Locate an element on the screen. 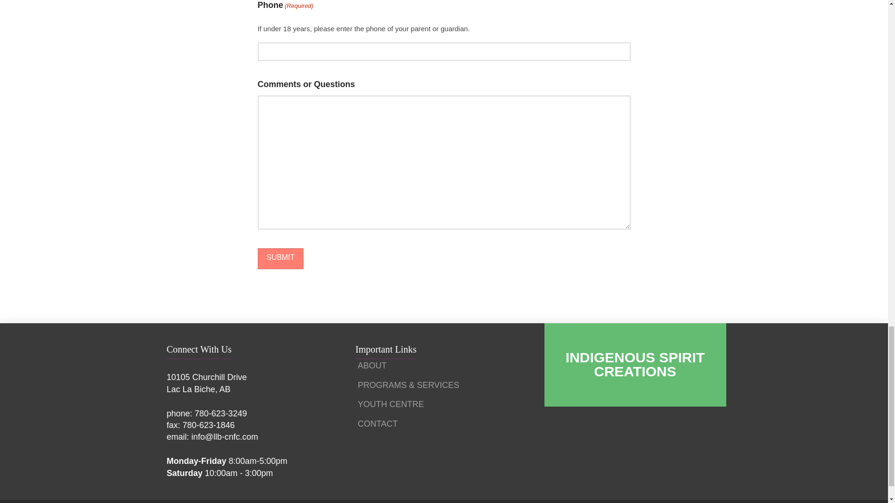 The image size is (895, 503). CONTACT is located at coordinates (380, 427).